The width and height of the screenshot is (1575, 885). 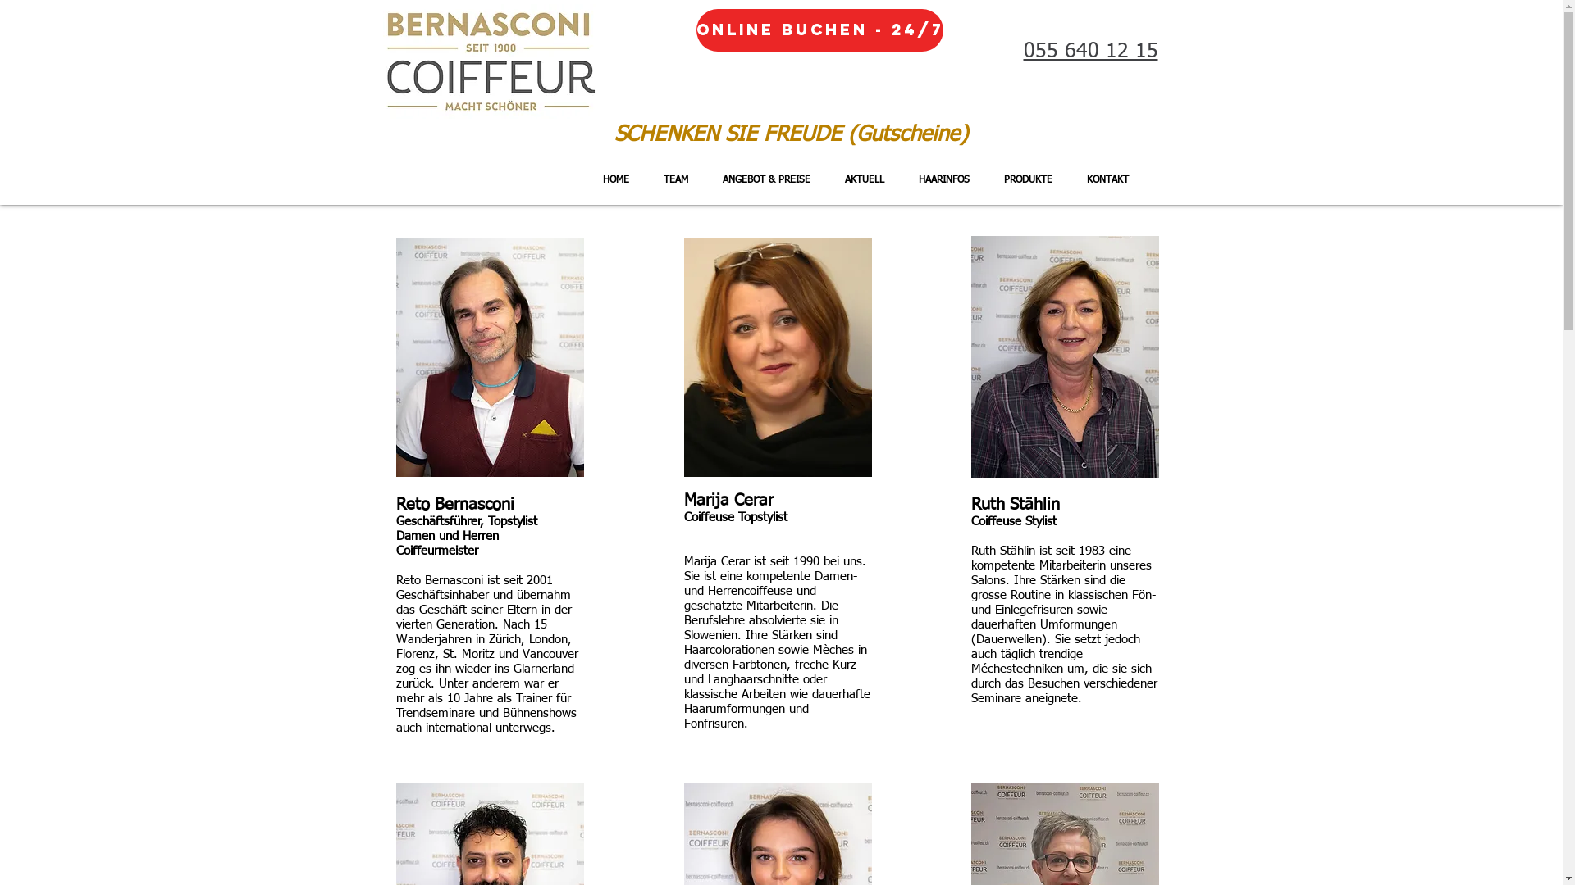 What do you see at coordinates (791, 135) in the screenshot?
I see `SCHENKEN SIE FREUDE (Gutscheine)` at bounding box center [791, 135].